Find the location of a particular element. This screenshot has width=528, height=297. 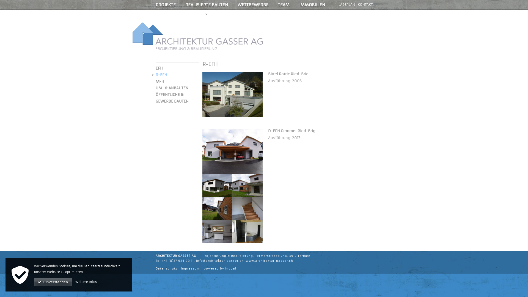

Tel +41 (0)27 924 99 11 is located at coordinates (175, 261).